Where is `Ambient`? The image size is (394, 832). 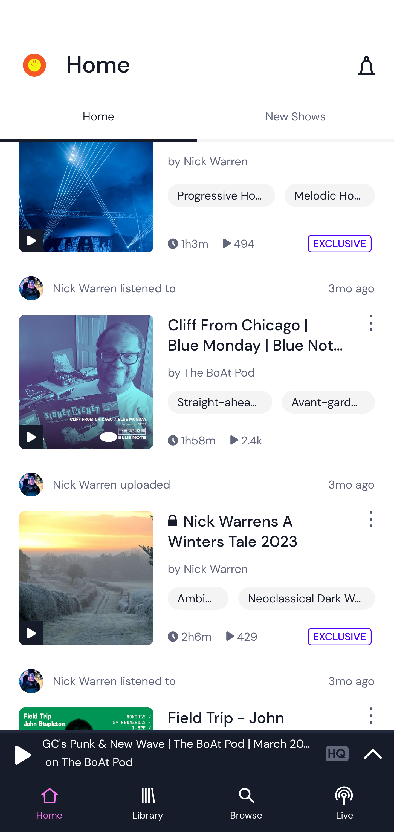 Ambient is located at coordinates (198, 598).